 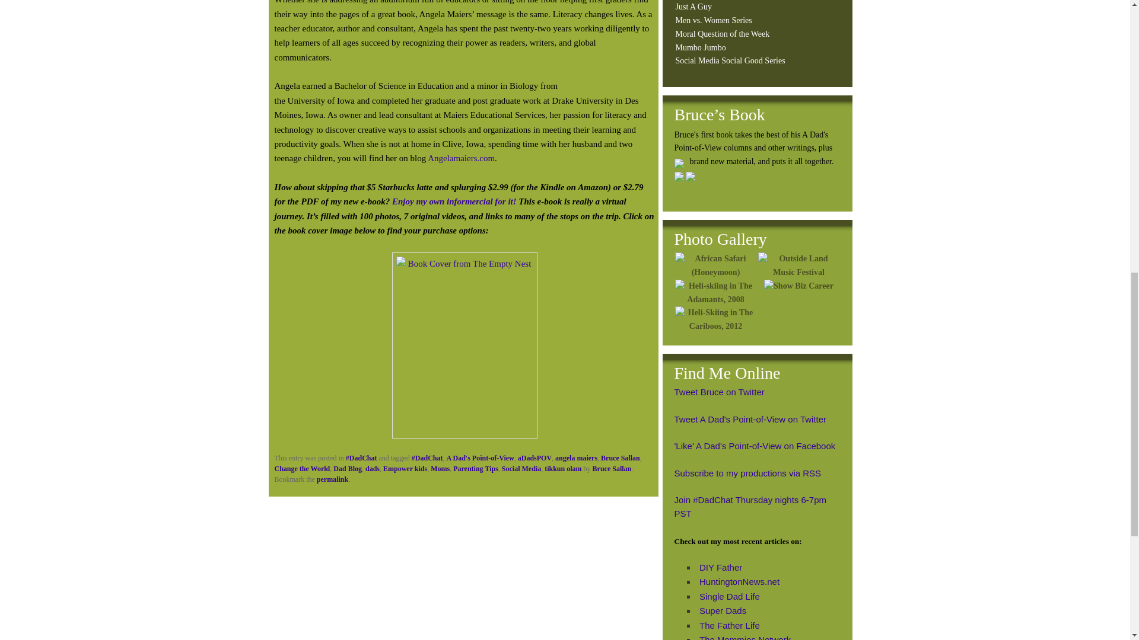 I want to click on Dad Blog, so click(x=348, y=469).